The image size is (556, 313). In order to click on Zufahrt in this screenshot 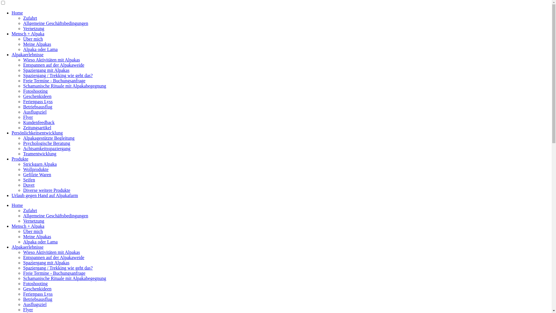, I will do `click(30, 210)`.